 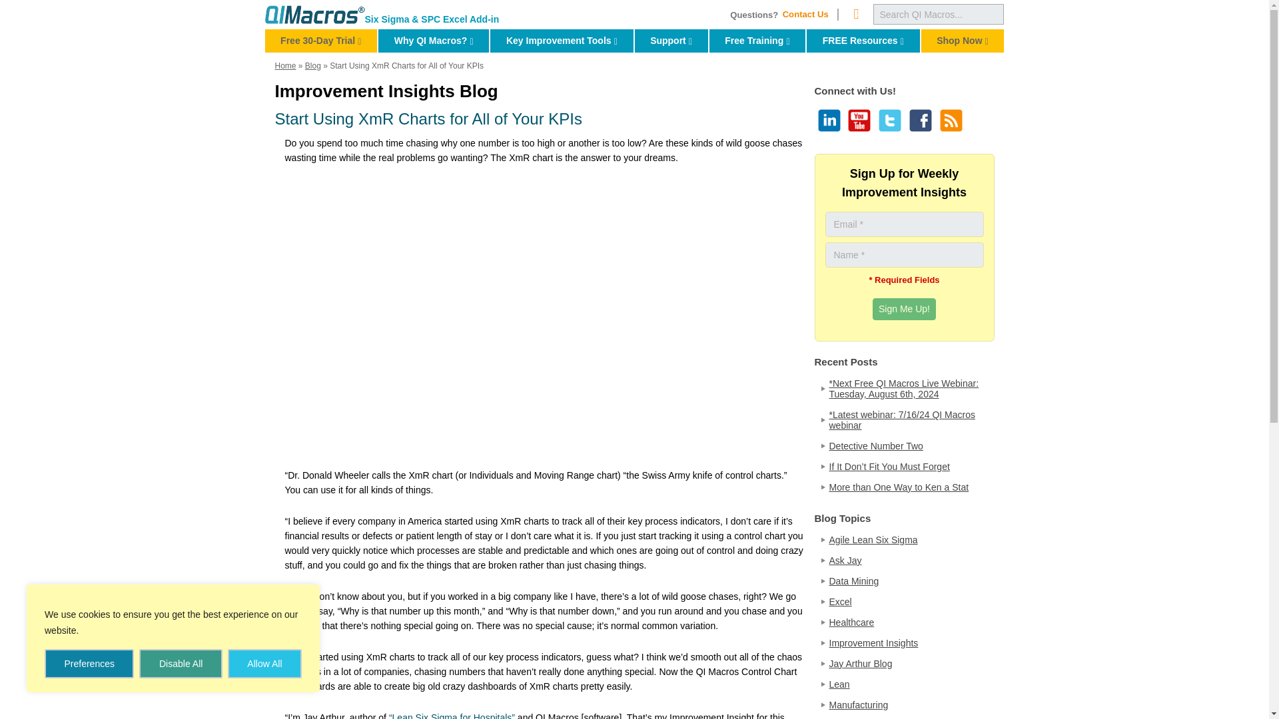 What do you see at coordinates (858, 119) in the screenshot?
I see `Connect with us on YouTube` at bounding box center [858, 119].